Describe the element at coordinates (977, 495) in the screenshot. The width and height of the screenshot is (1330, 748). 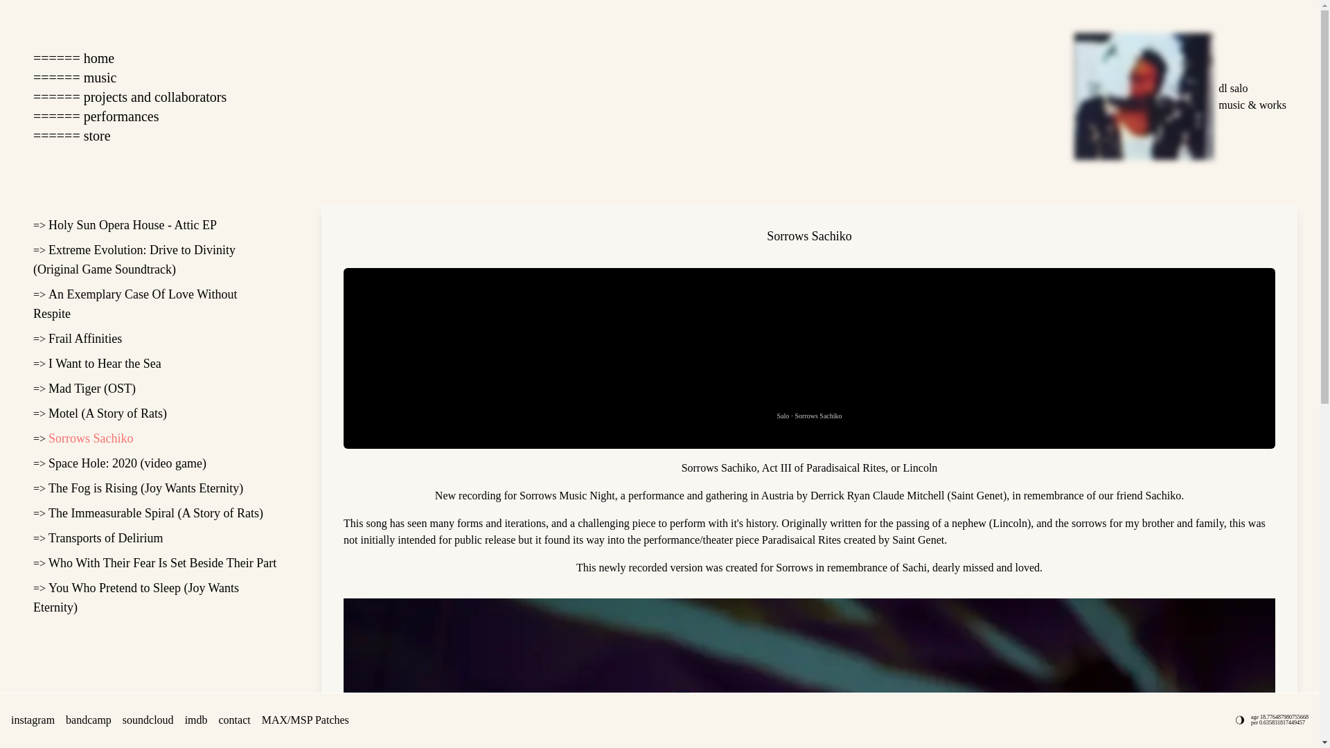
I see `Saint Genet` at that location.